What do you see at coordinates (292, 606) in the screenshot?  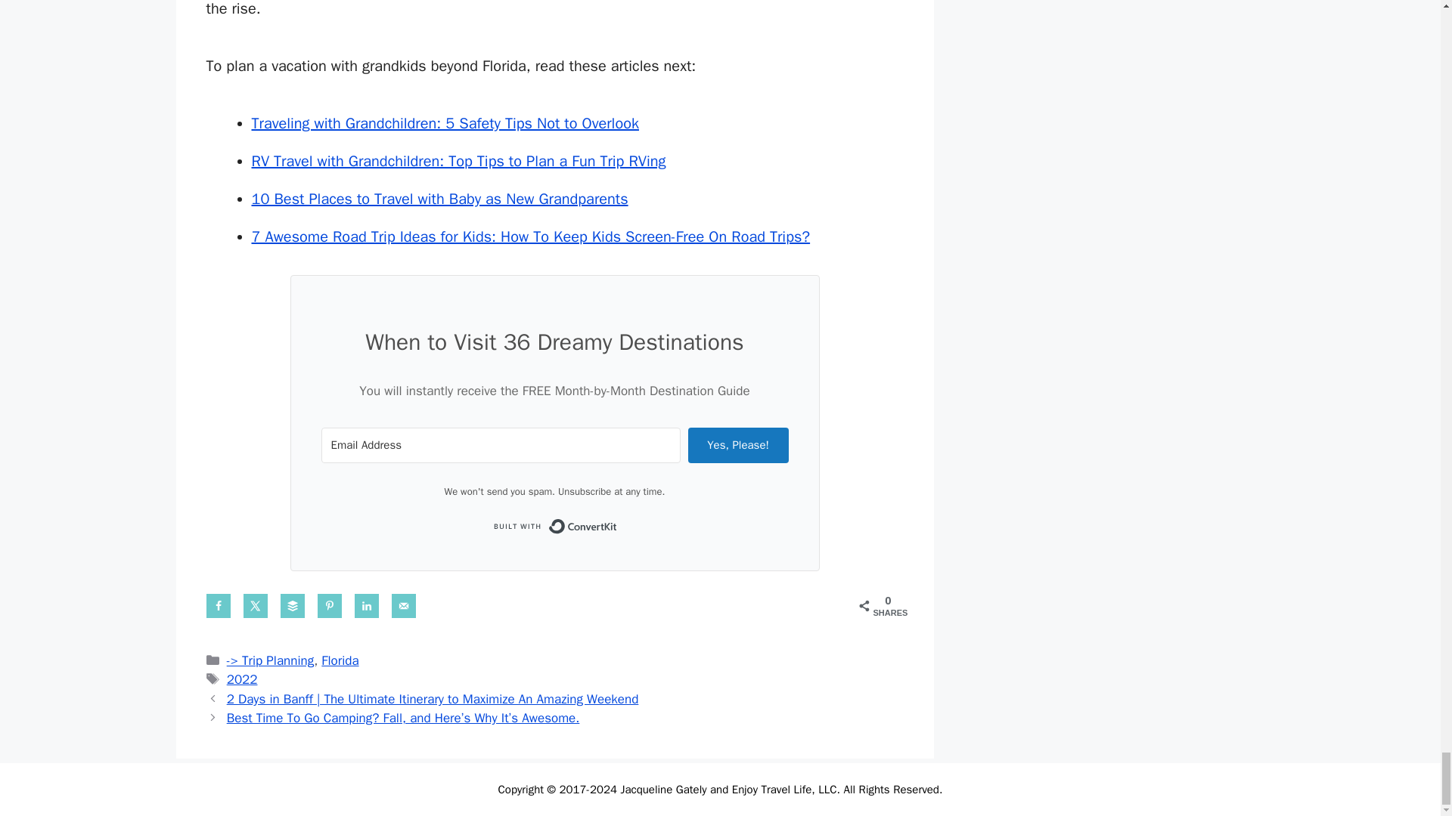 I see `Share on Buffer` at bounding box center [292, 606].